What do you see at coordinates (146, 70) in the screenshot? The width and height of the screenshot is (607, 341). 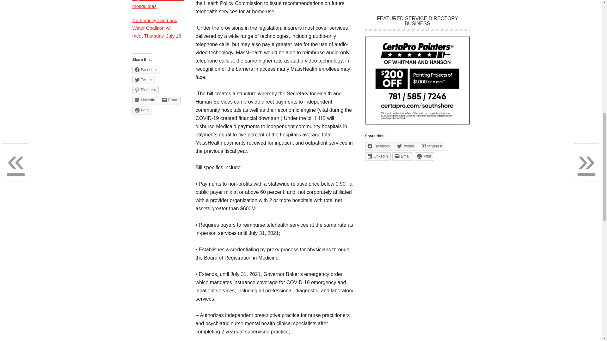 I see `Click to share on Facebook` at bounding box center [146, 70].